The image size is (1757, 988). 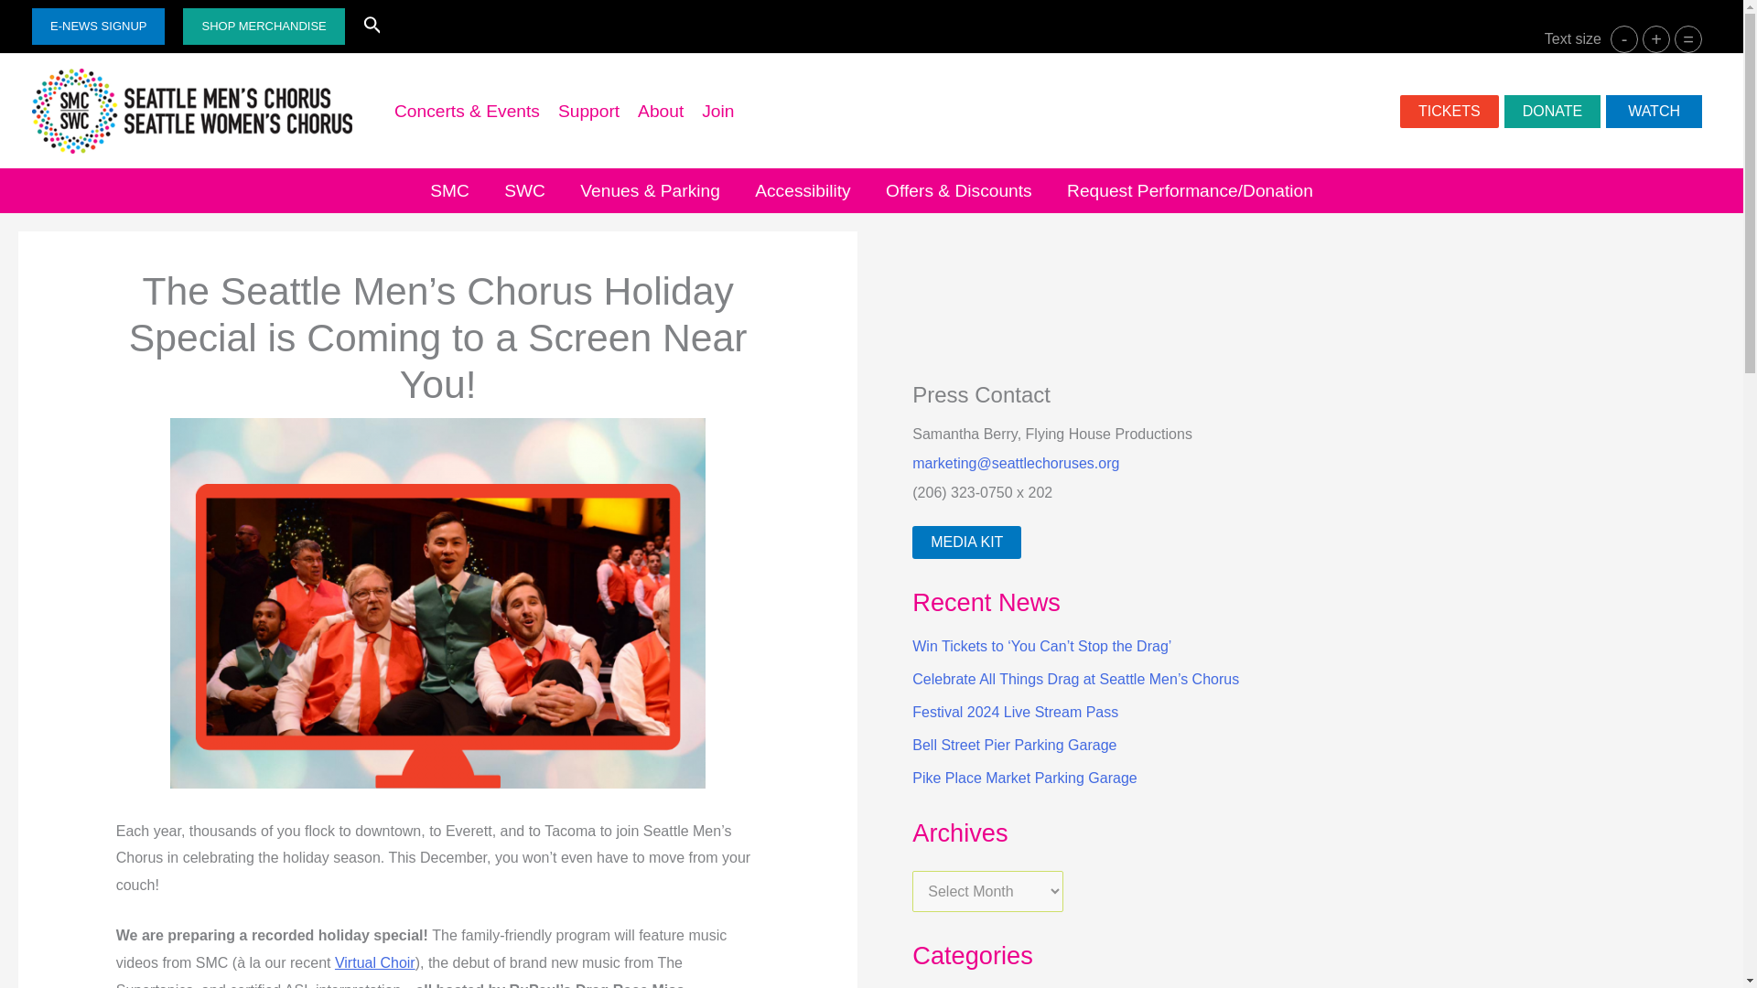 I want to click on Increase text size, so click(x=1656, y=39).